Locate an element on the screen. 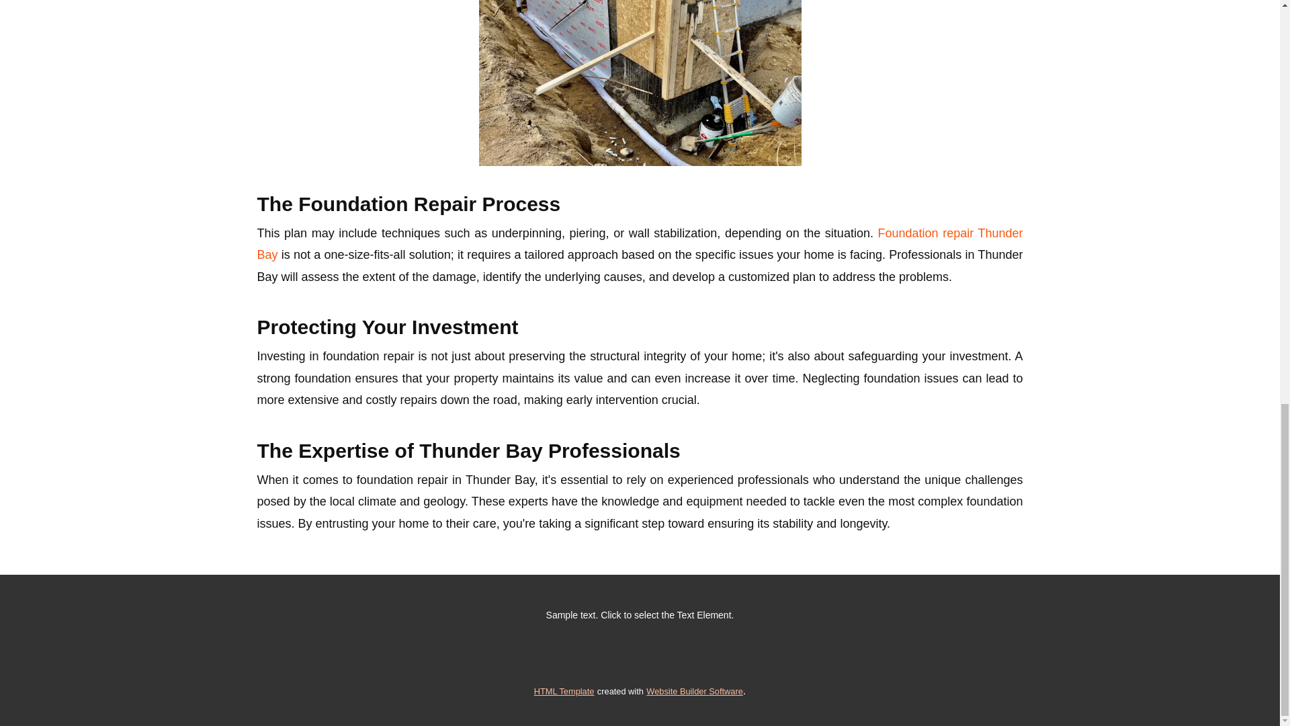 This screenshot has width=1290, height=726. Foundation repair Thunder Bay is located at coordinates (640, 243).